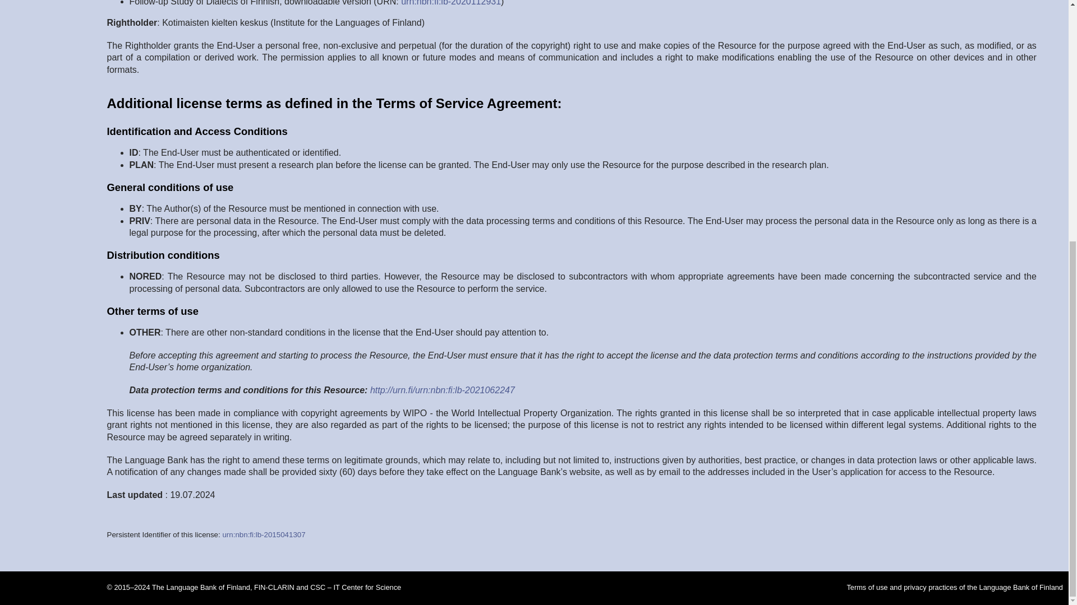  What do you see at coordinates (450, 3) in the screenshot?
I see `urn:nbn:fi:lb-2020112931` at bounding box center [450, 3].